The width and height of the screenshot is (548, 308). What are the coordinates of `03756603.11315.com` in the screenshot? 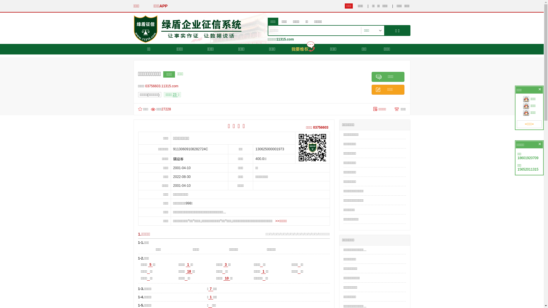 It's located at (163, 86).